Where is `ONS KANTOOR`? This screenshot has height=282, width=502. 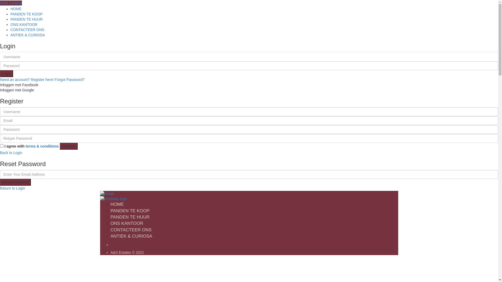
ONS KANTOOR is located at coordinates (127, 224).